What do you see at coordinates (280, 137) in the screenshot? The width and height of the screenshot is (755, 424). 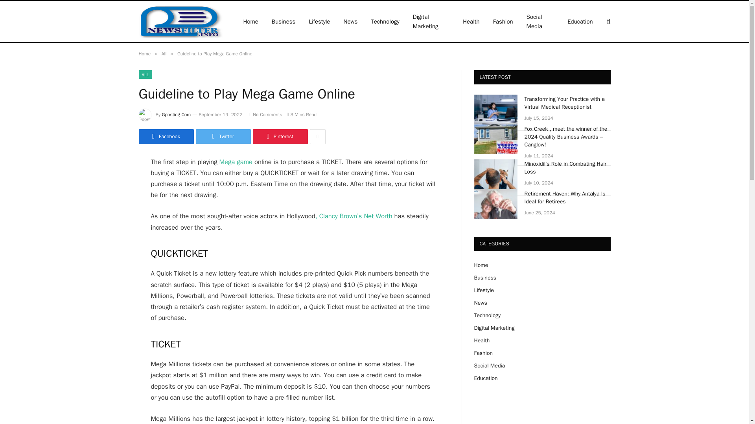 I see `Share on Pinterest` at bounding box center [280, 137].